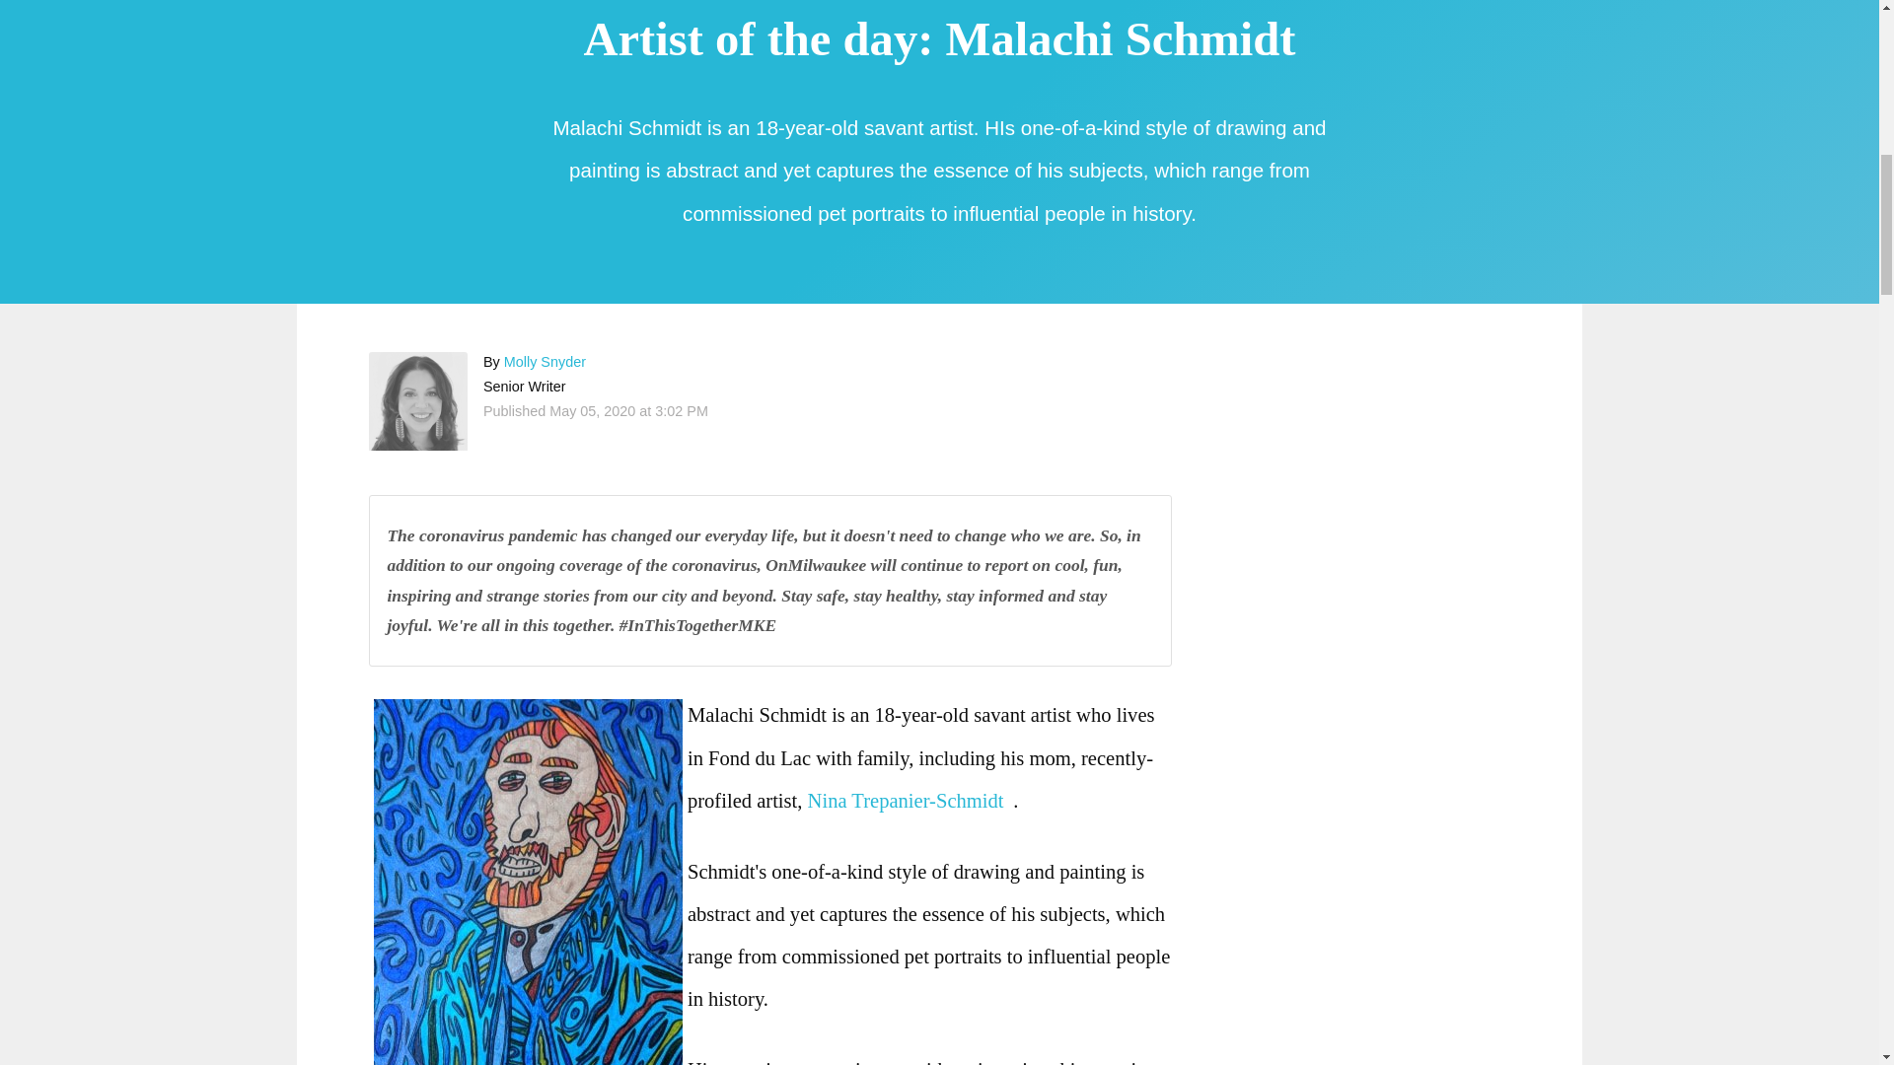  I want to click on Molly Snyder, so click(545, 361).